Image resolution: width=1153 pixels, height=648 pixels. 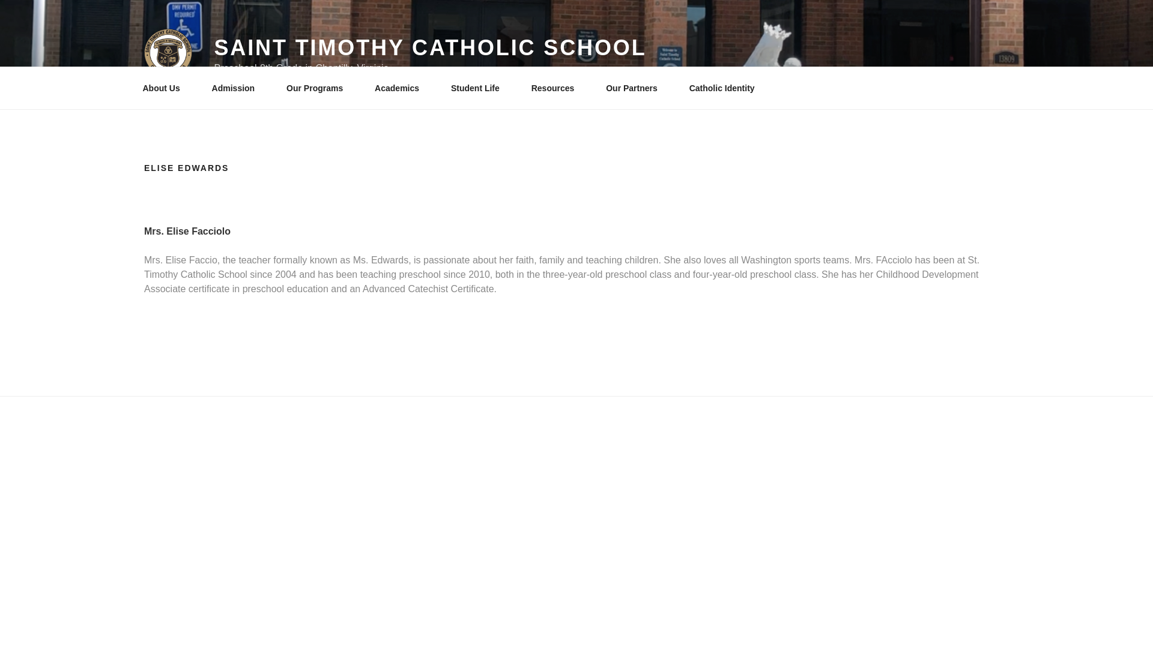 What do you see at coordinates (165, 88) in the screenshot?
I see `About Us` at bounding box center [165, 88].